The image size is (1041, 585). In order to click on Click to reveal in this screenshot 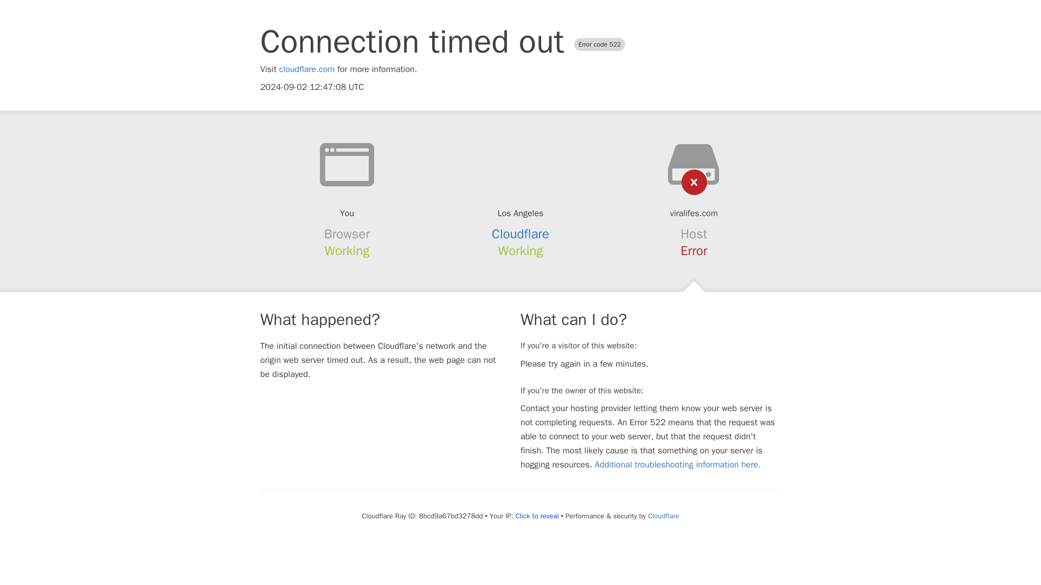, I will do `click(537, 516)`.